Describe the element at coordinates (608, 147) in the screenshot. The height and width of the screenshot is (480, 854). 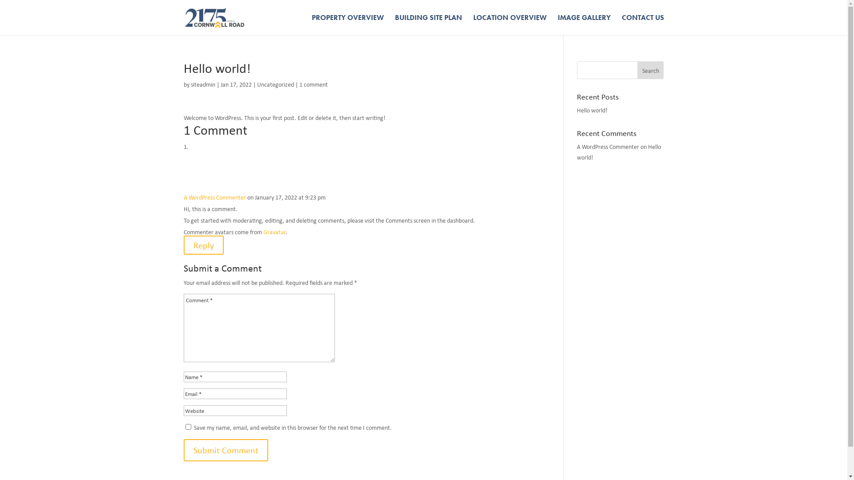
I see `A WordPress Commenter` at that location.